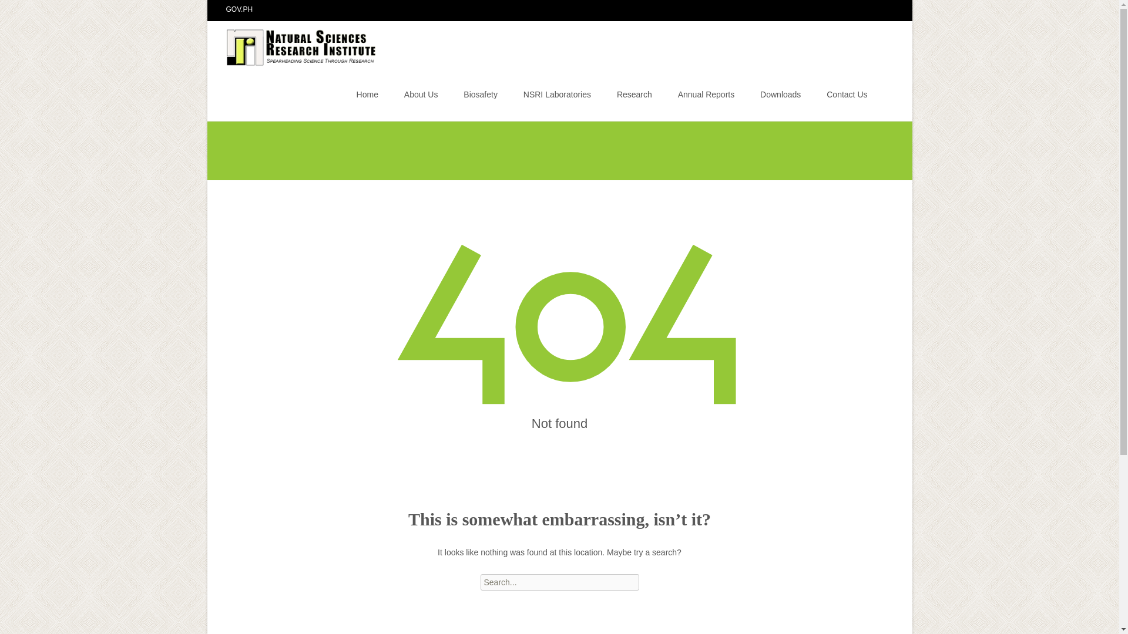 Image resolution: width=1128 pixels, height=634 pixels. I want to click on Annual Reports, so click(706, 94).